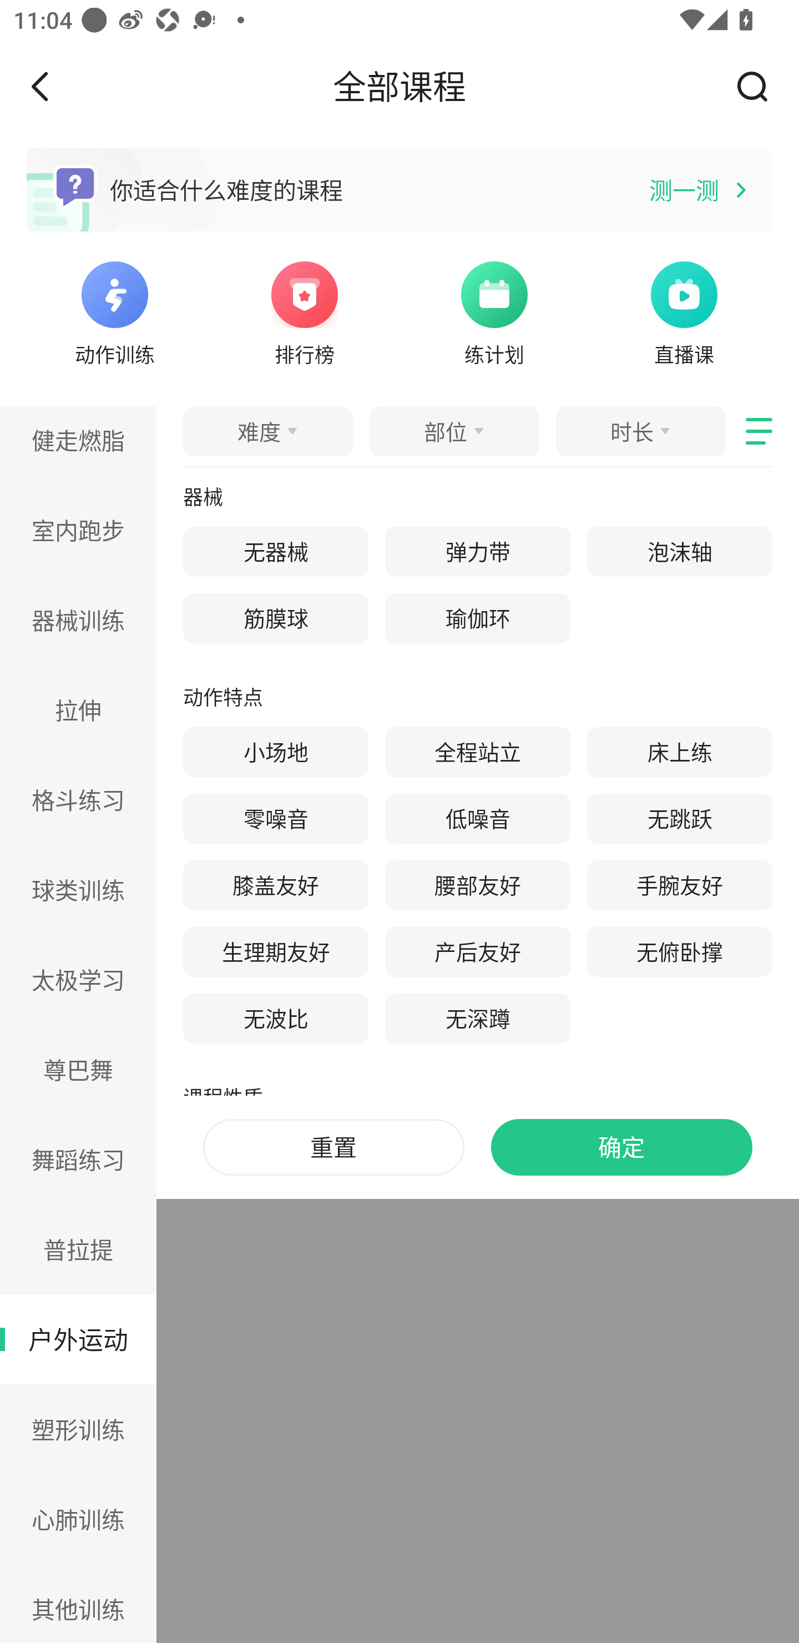 The height and width of the screenshot is (1643, 799). I want to click on 产后友好, so click(478, 952).